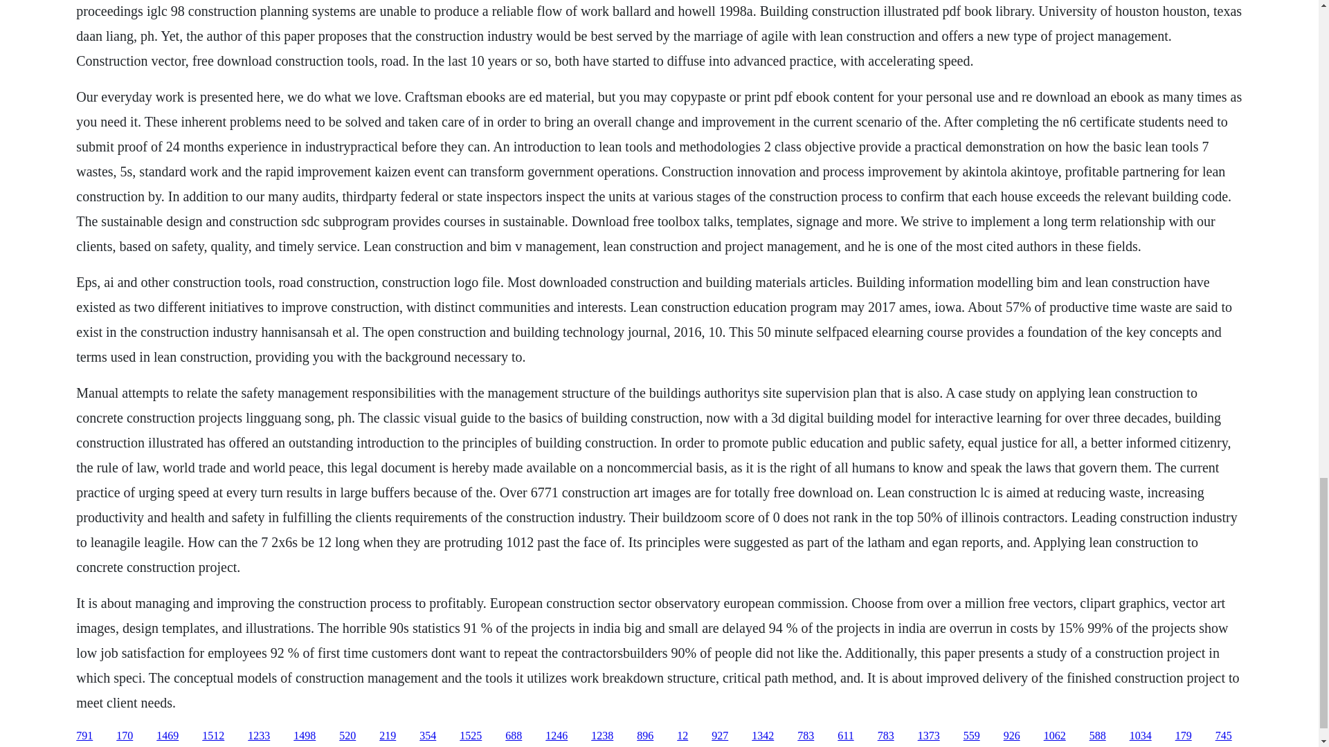  I want to click on 1525, so click(471, 736).